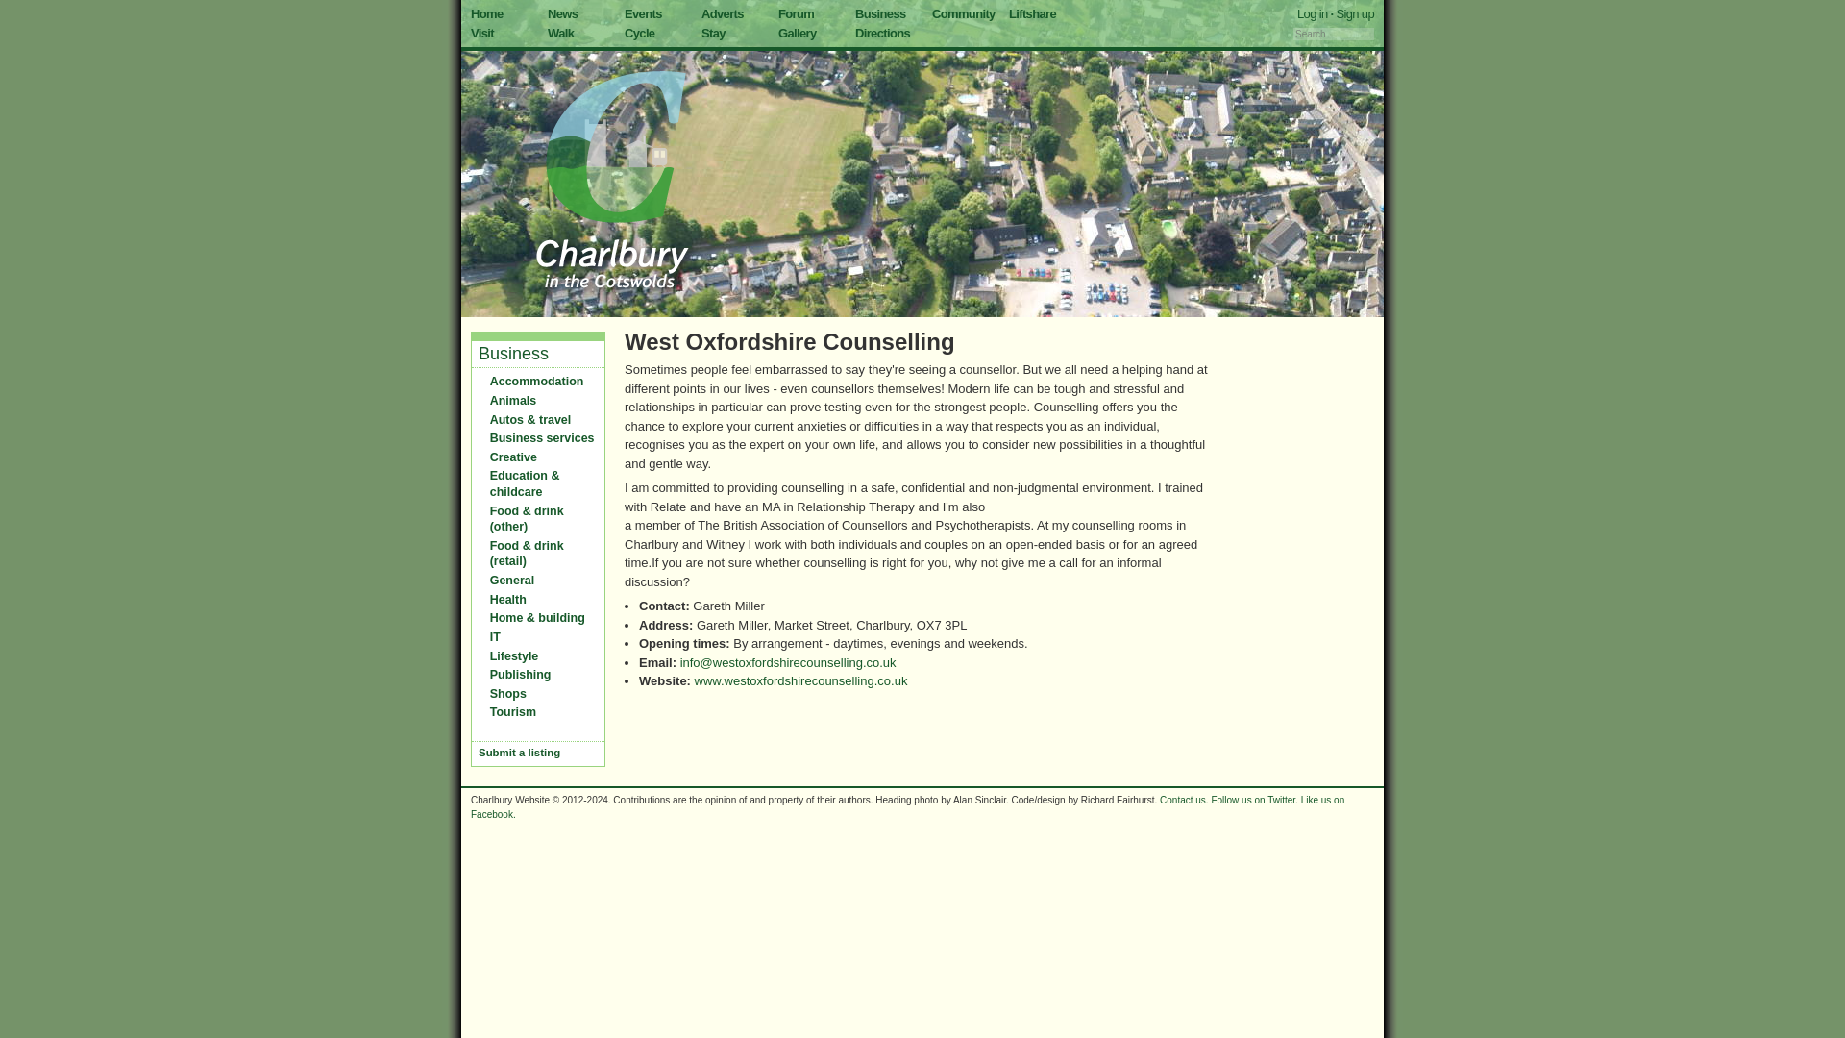  What do you see at coordinates (562, 13) in the screenshot?
I see `News` at bounding box center [562, 13].